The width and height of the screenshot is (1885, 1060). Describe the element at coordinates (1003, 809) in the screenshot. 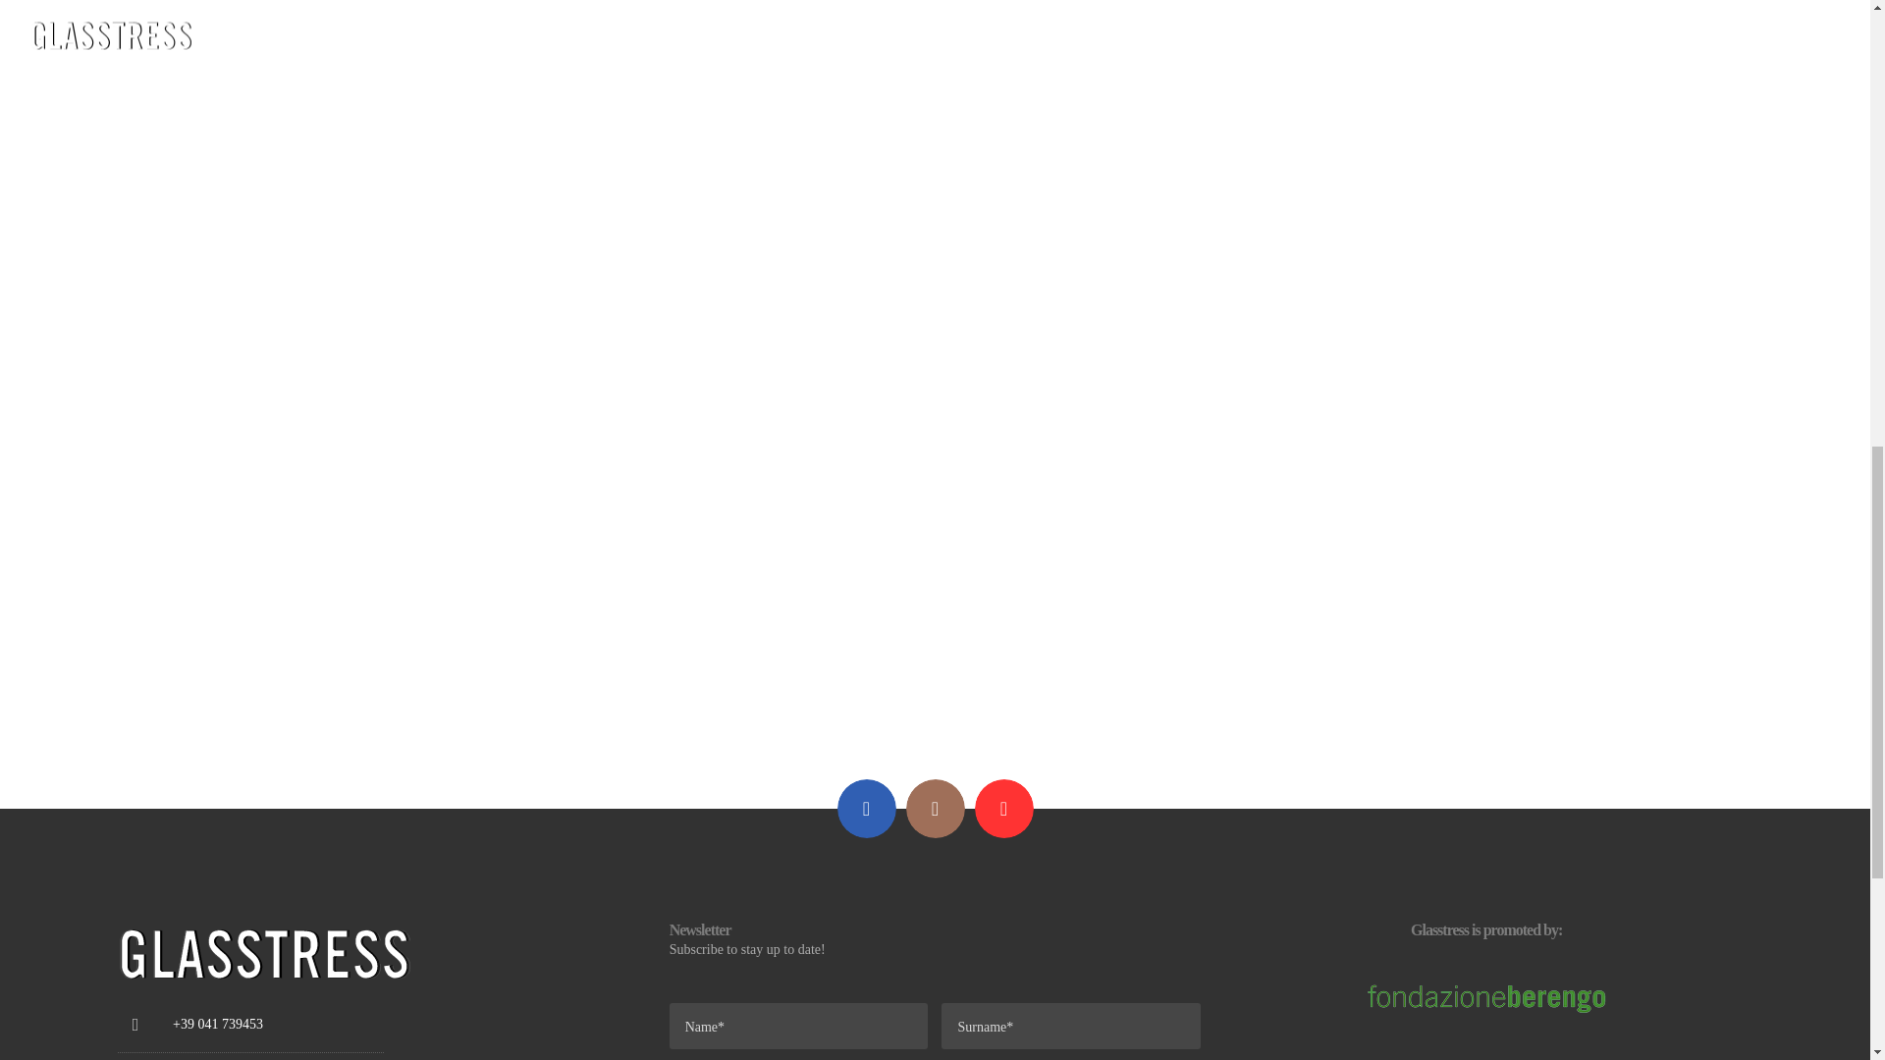

I see `Youtube` at that location.